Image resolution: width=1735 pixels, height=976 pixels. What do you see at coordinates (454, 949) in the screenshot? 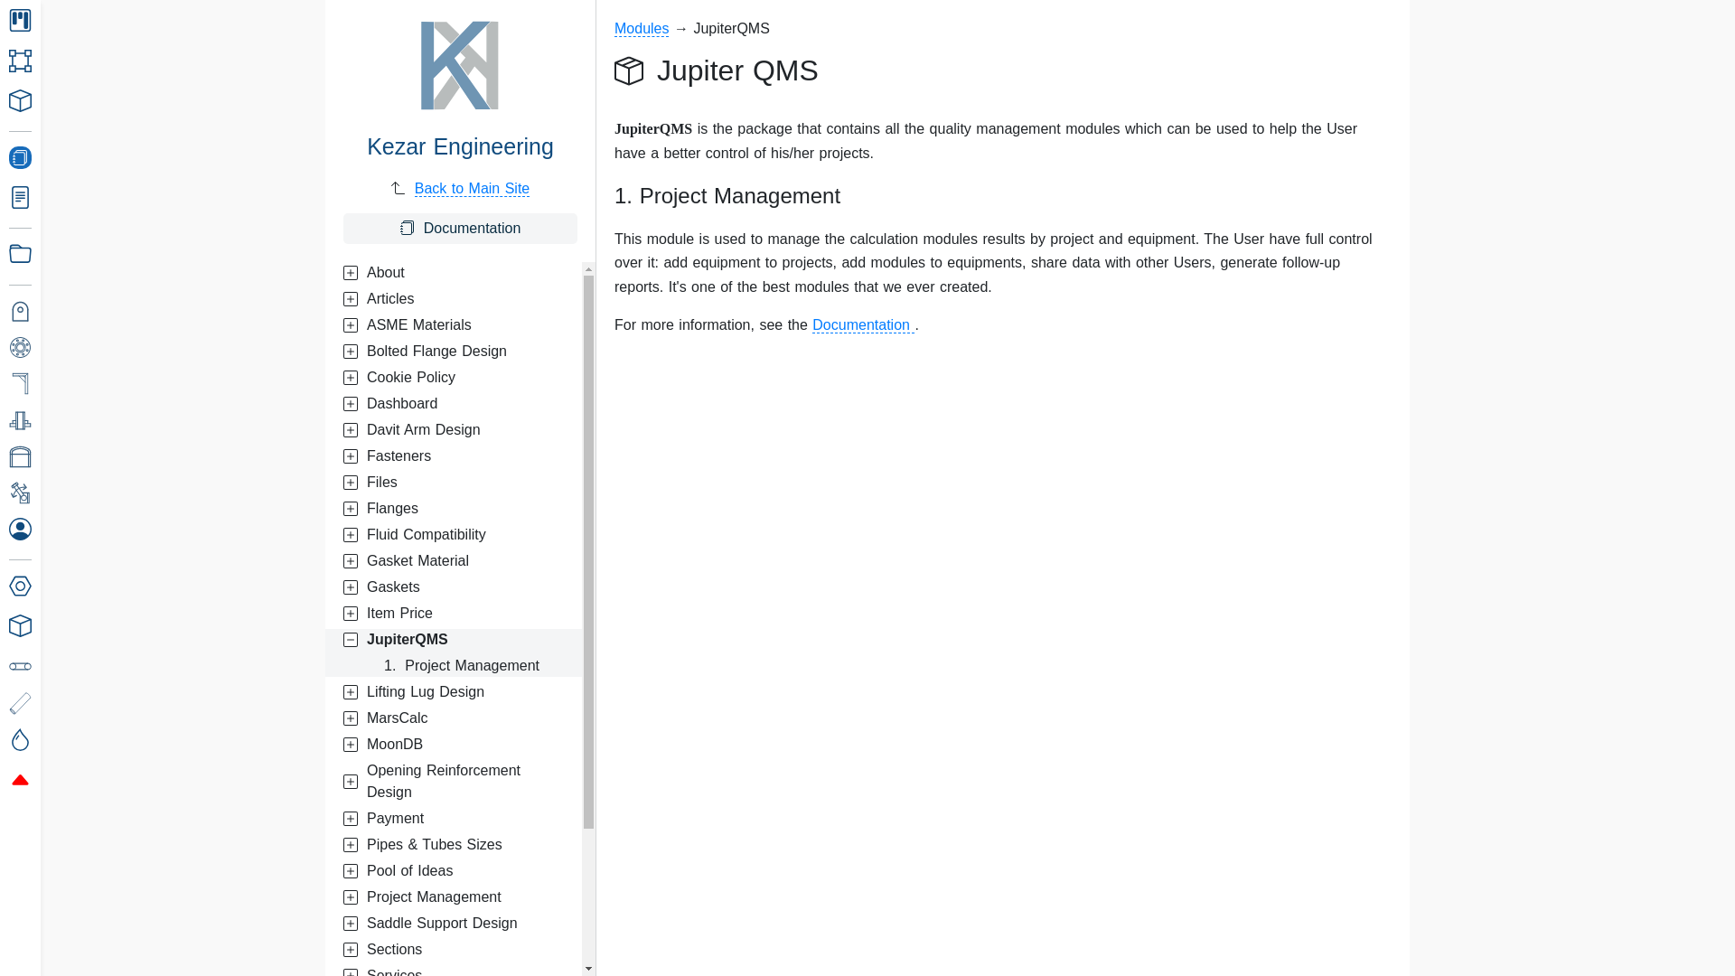
I see `Sections` at bounding box center [454, 949].